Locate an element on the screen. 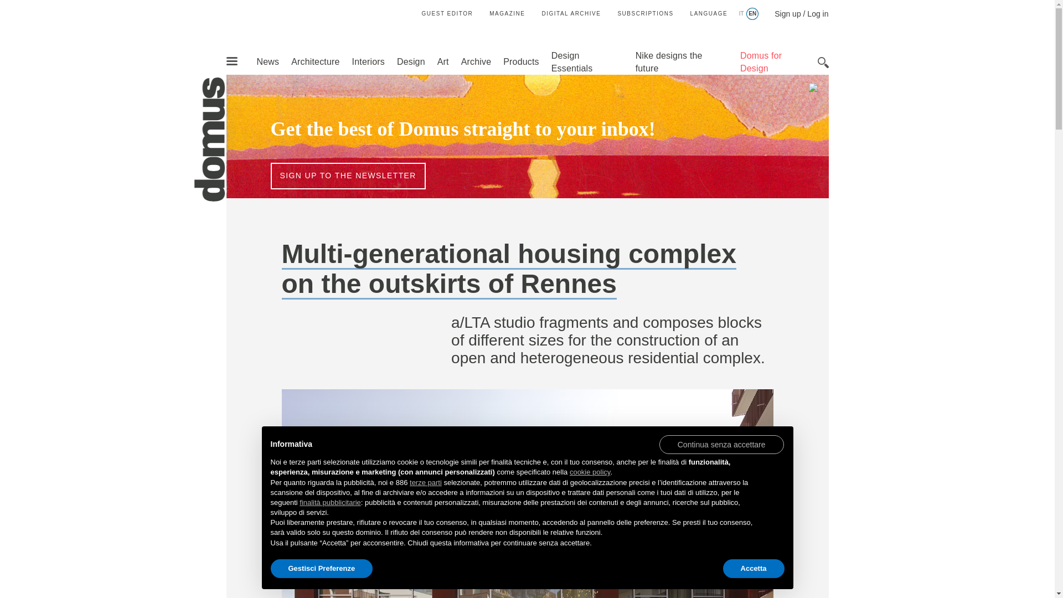  Nike designs the future is located at coordinates (669, 61).